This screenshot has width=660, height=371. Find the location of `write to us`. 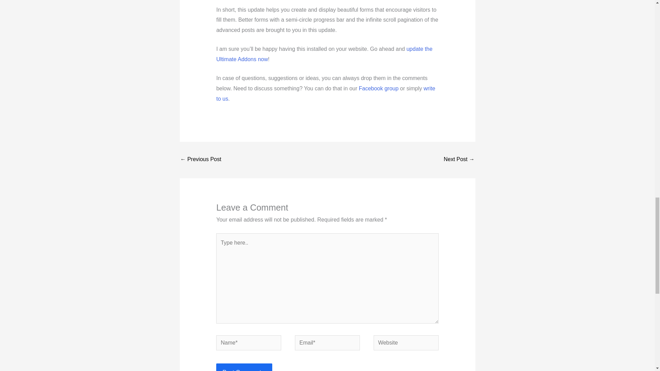

write to us is located at coordinates (326, 93).